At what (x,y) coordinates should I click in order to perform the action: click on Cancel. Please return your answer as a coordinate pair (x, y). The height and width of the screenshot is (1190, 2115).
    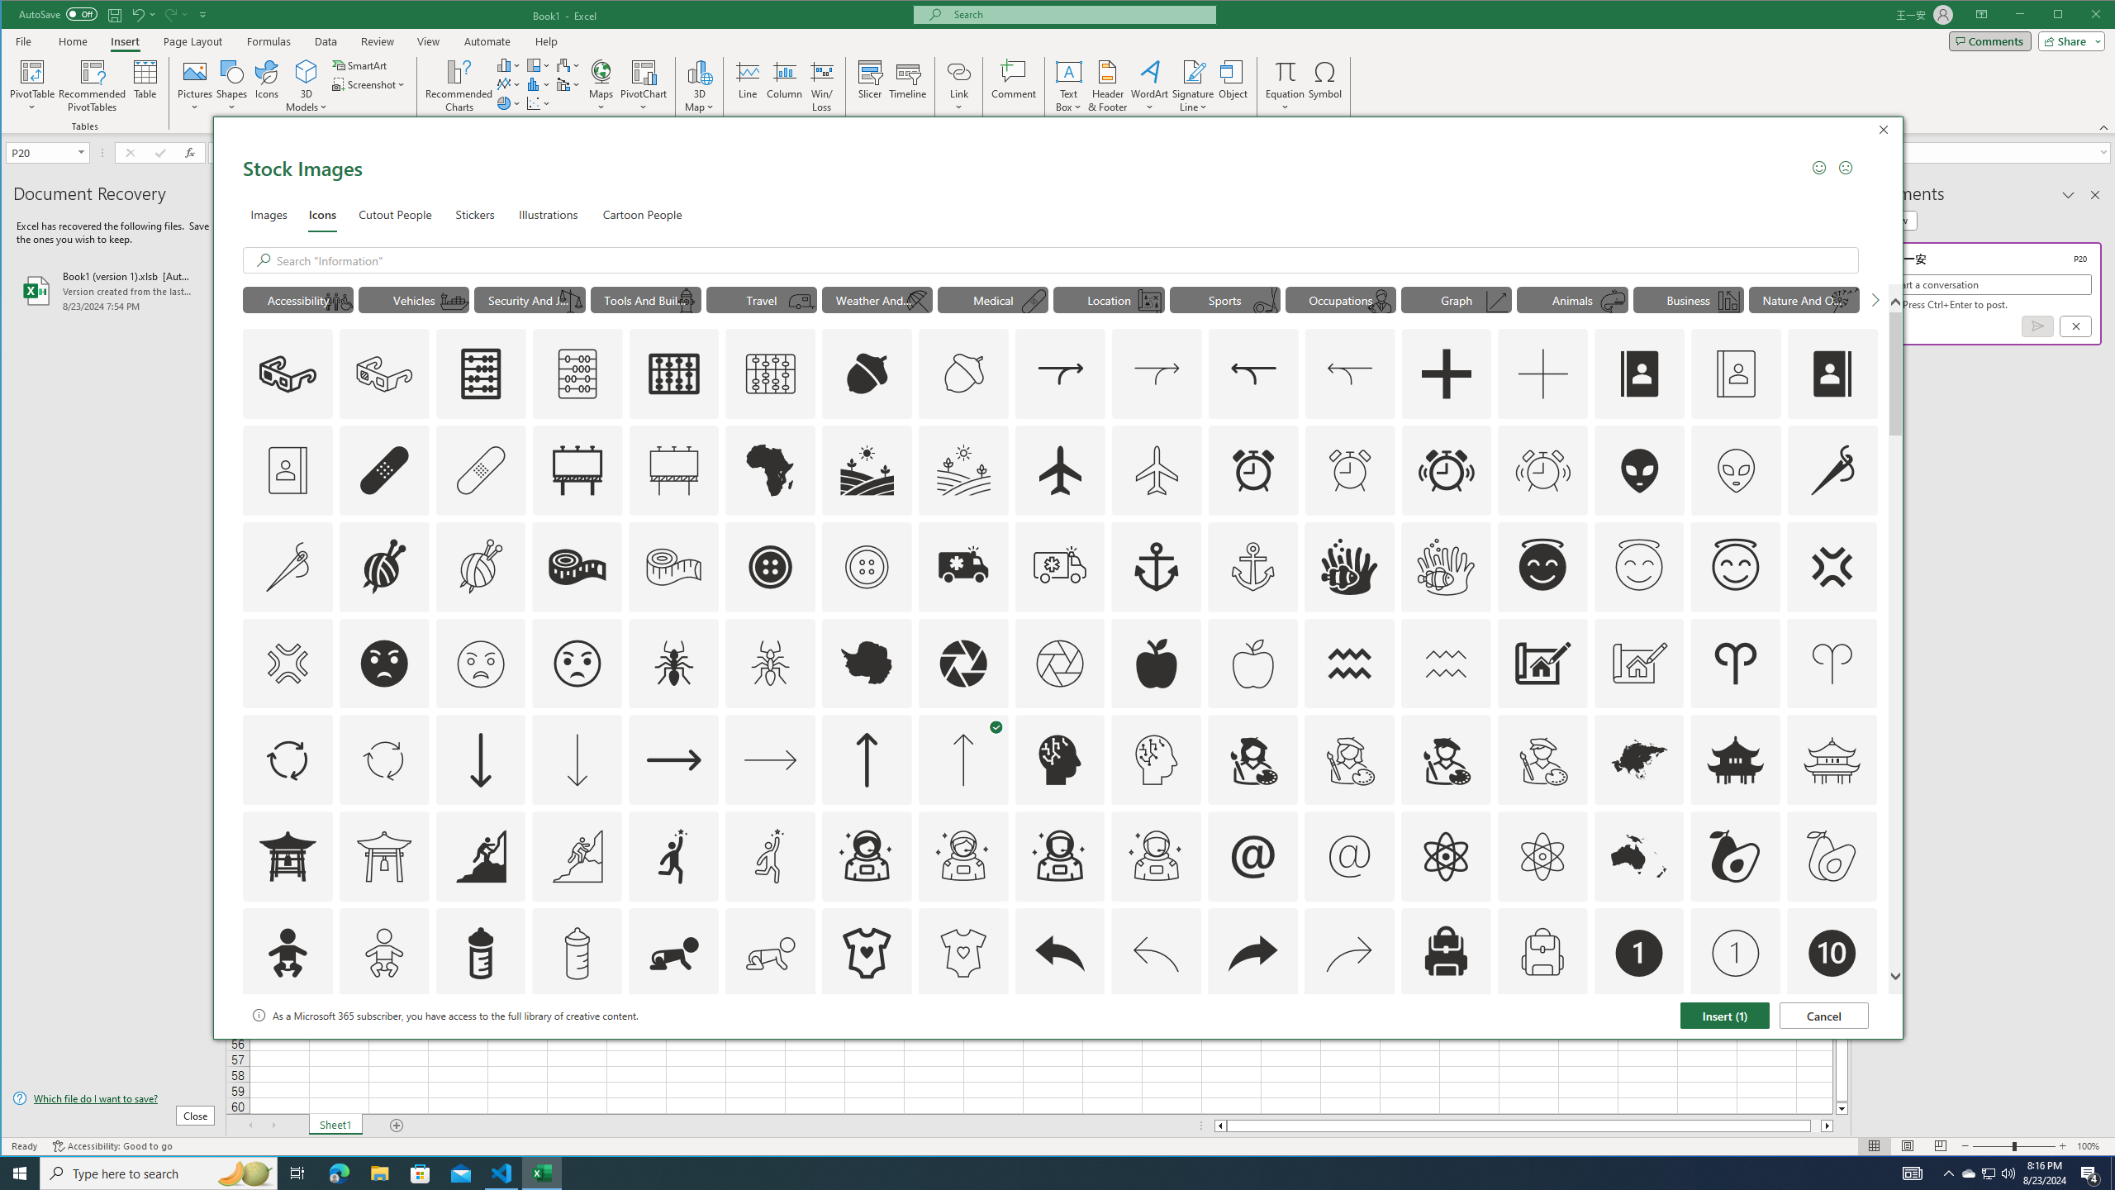
    Looking at the image, I should click on (1824, 1015).